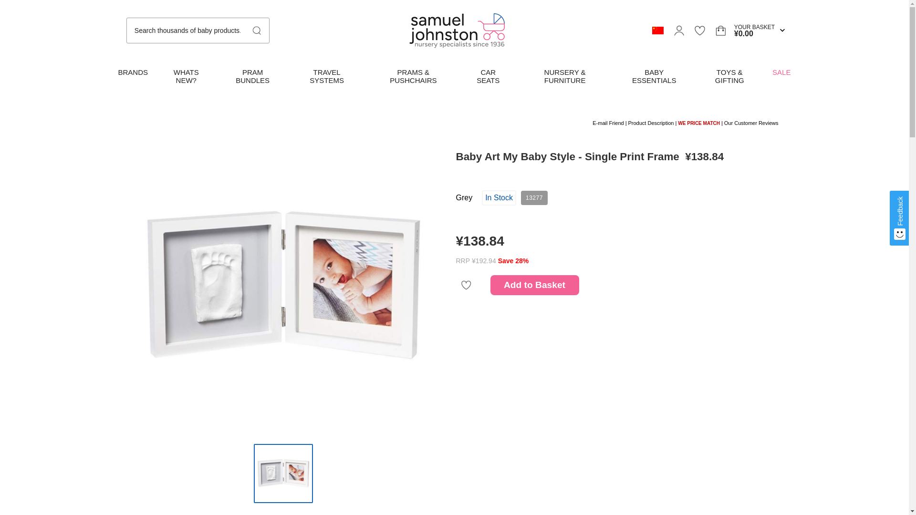 The width and height of the screenshot is (916, 515). What do you see at coordinates (133, 72) in the screenshot?
I see `Click Here to View our Top Brands` at bounding box center [133, 72].